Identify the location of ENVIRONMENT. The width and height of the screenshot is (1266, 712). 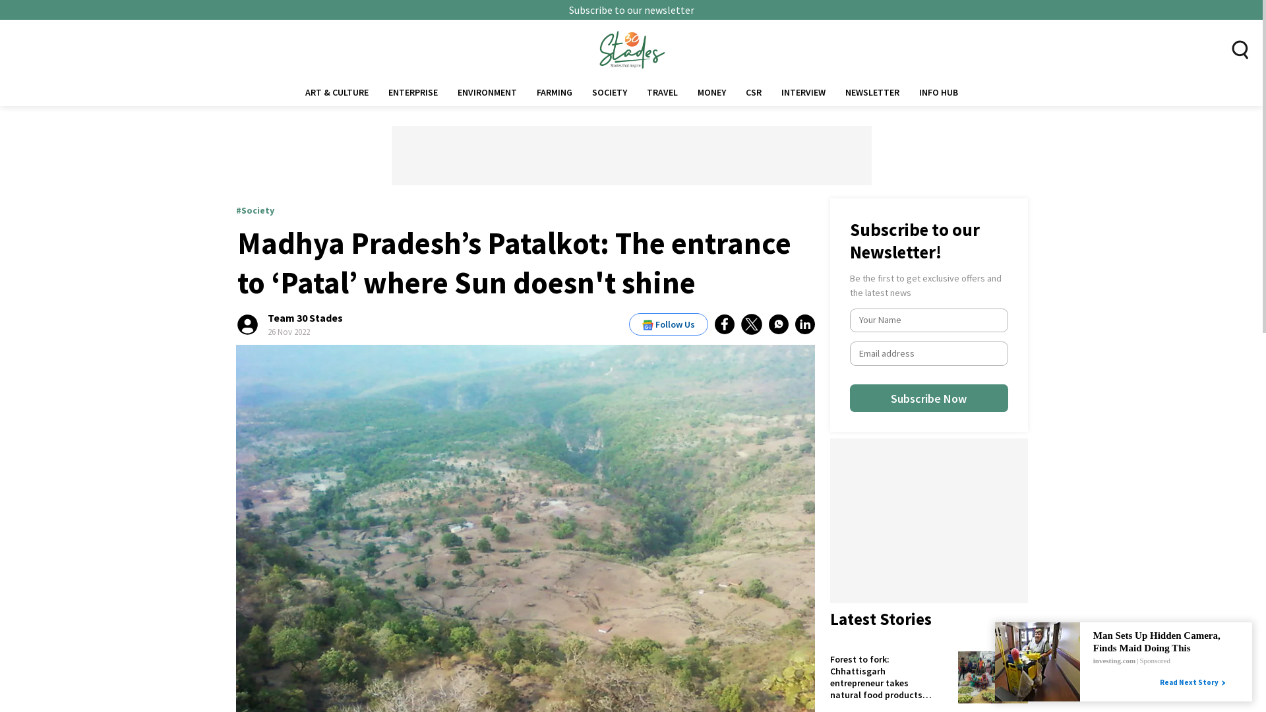
(487, 92).